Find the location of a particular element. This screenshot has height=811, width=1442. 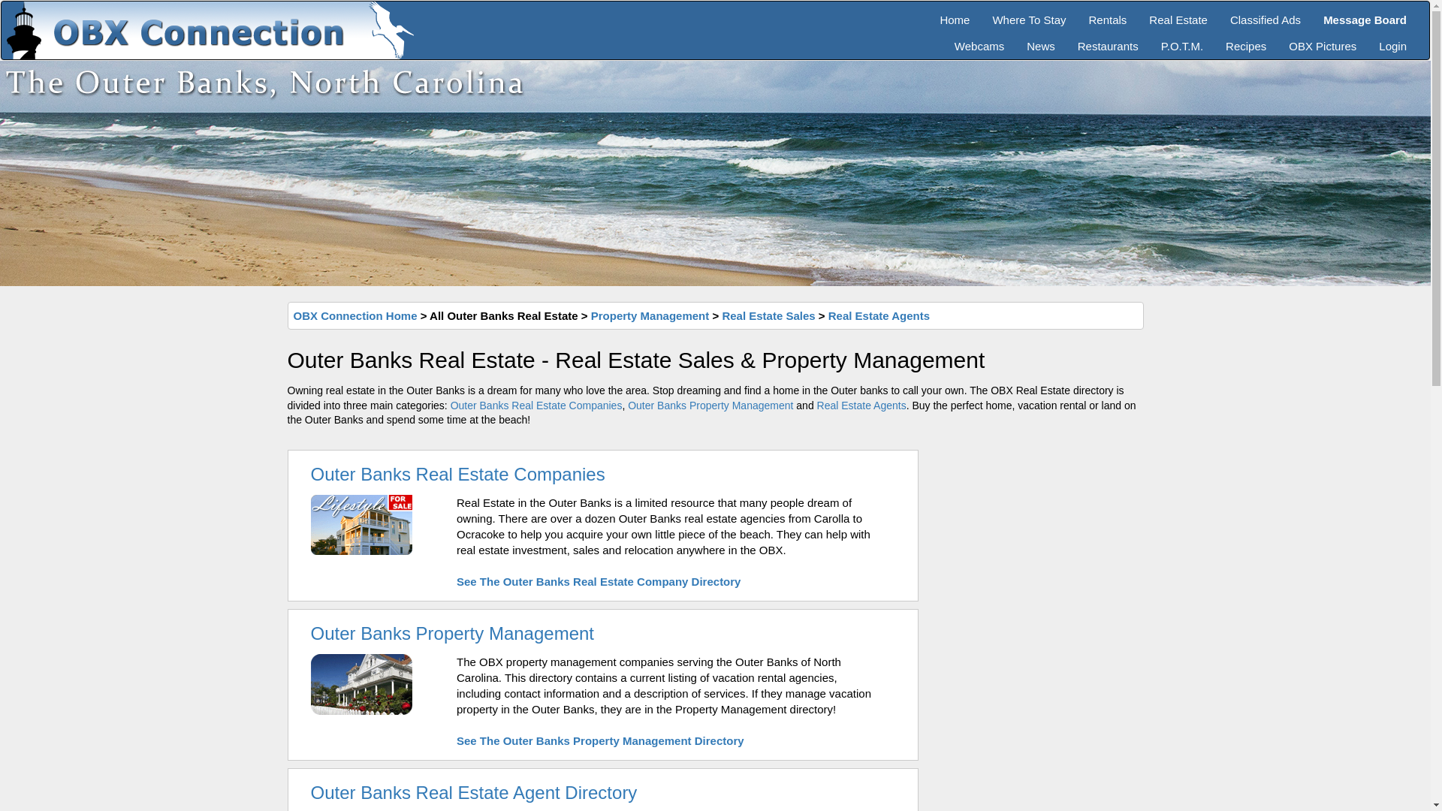

Login is located at coordinates (1392, 41).